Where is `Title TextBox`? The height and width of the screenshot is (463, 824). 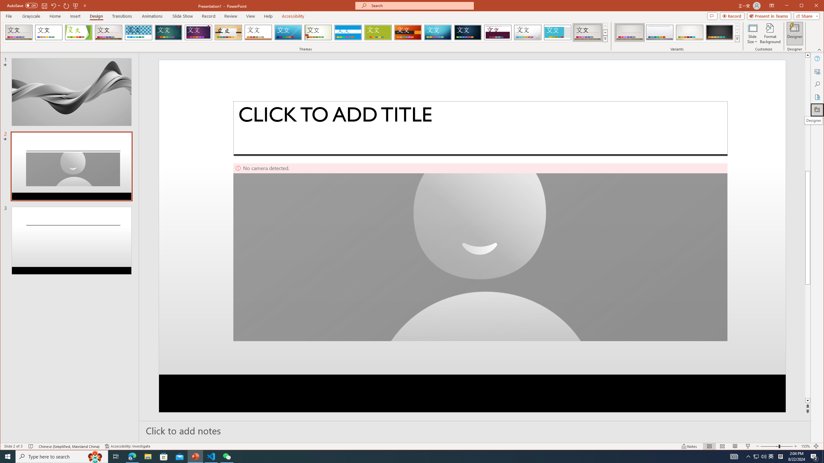 Title TextBox is located at coordinates (480, 128).